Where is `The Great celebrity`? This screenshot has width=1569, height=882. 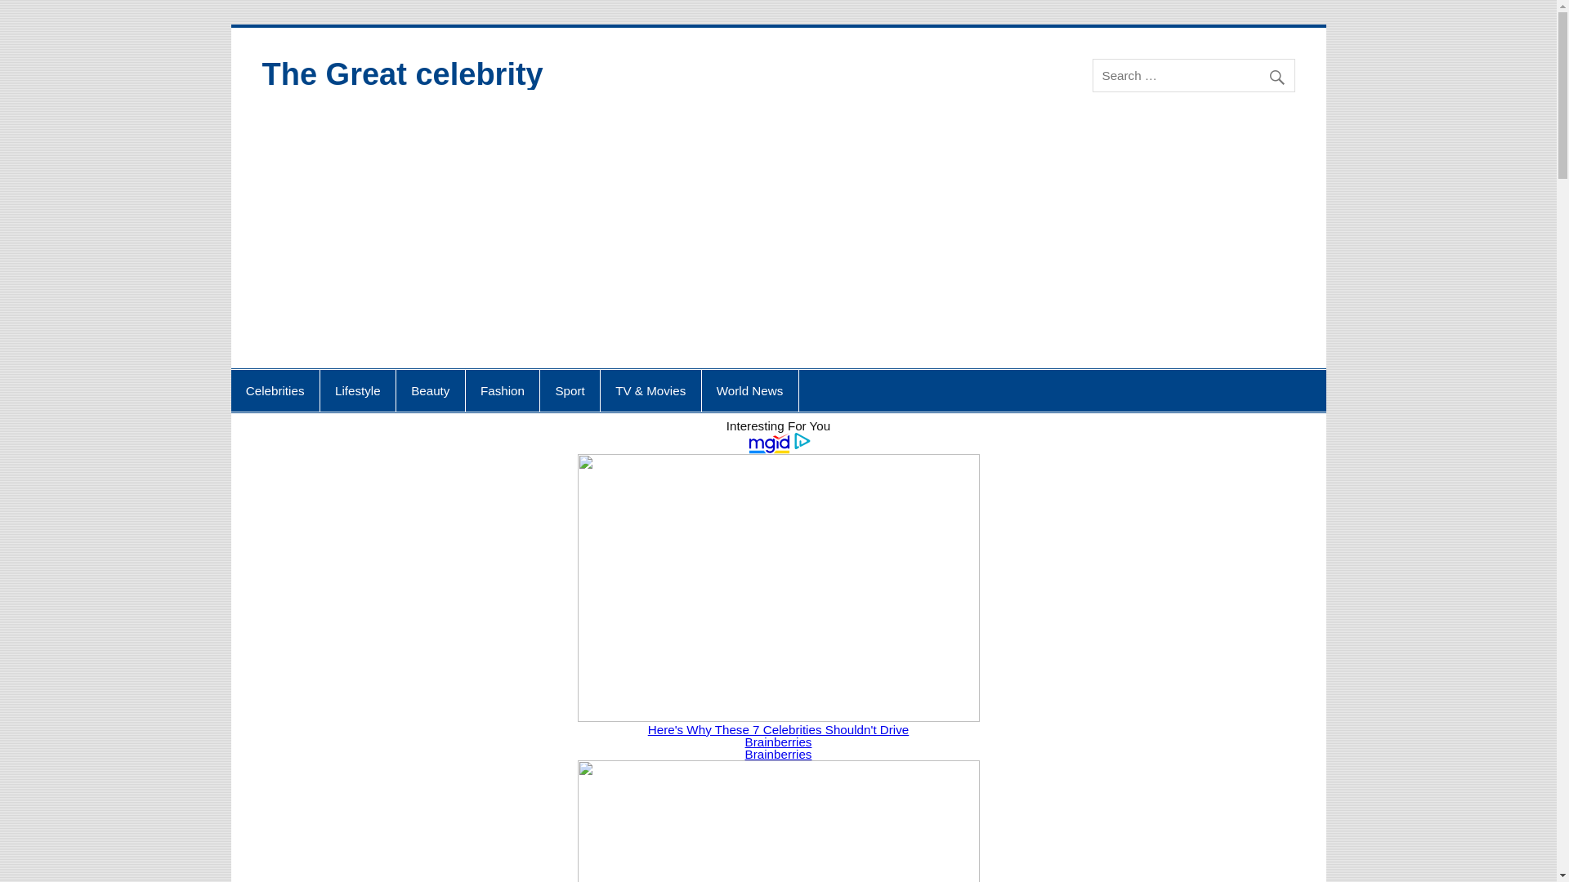 The Great celebrity is located at coordinates (402, 74).